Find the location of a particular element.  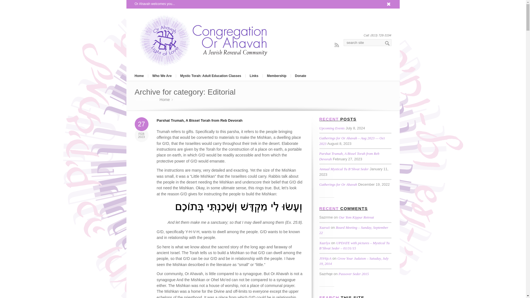

Parshat Trumah, A Bissel Torah from Reb Devorah is located at coordinates (349, 156).